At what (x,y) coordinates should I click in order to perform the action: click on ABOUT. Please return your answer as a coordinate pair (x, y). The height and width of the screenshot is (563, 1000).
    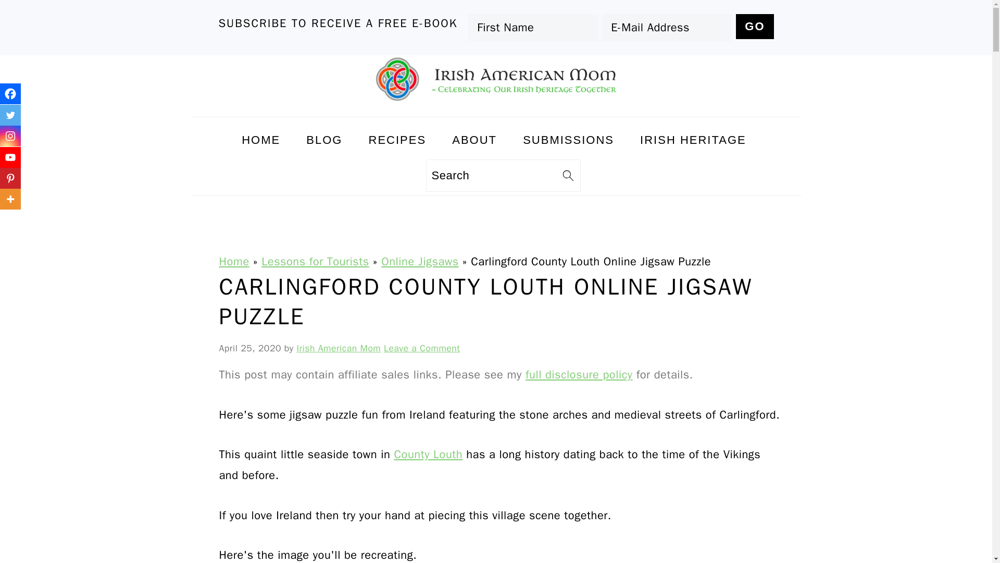
    Looking at the image, I should click on (474, 140).